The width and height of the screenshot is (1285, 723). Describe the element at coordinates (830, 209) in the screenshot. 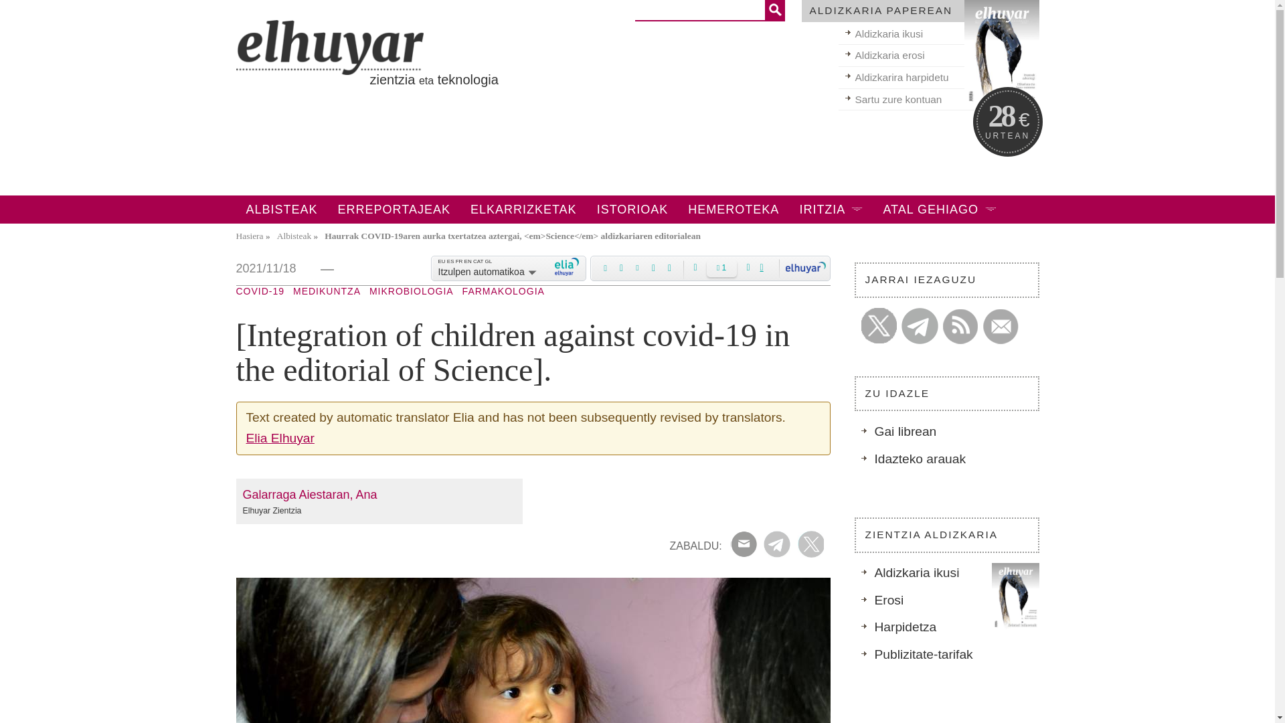

I see `IRITZIA` at that location.